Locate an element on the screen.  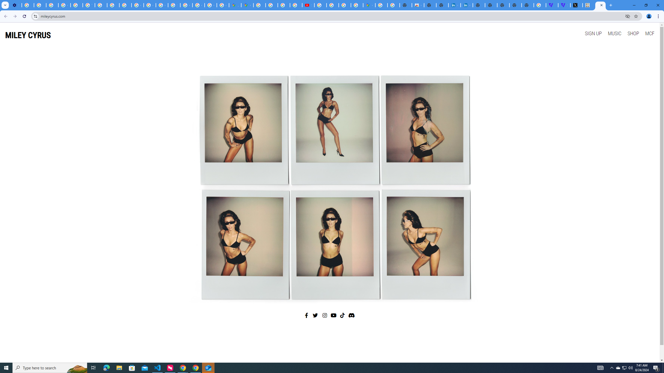
Blogger Policies and Guidelines - Transparency Center is located at coordinates (259, 5).